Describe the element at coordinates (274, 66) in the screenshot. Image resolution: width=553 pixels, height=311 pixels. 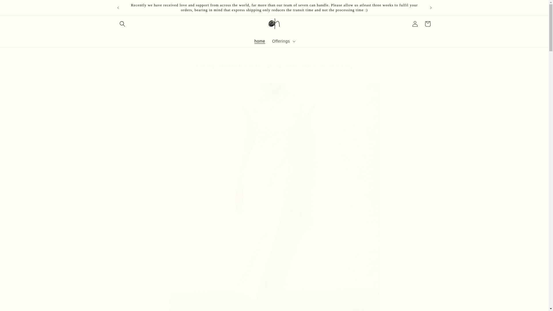
I see `making memories with natural dyes and slow stitching` at that location.